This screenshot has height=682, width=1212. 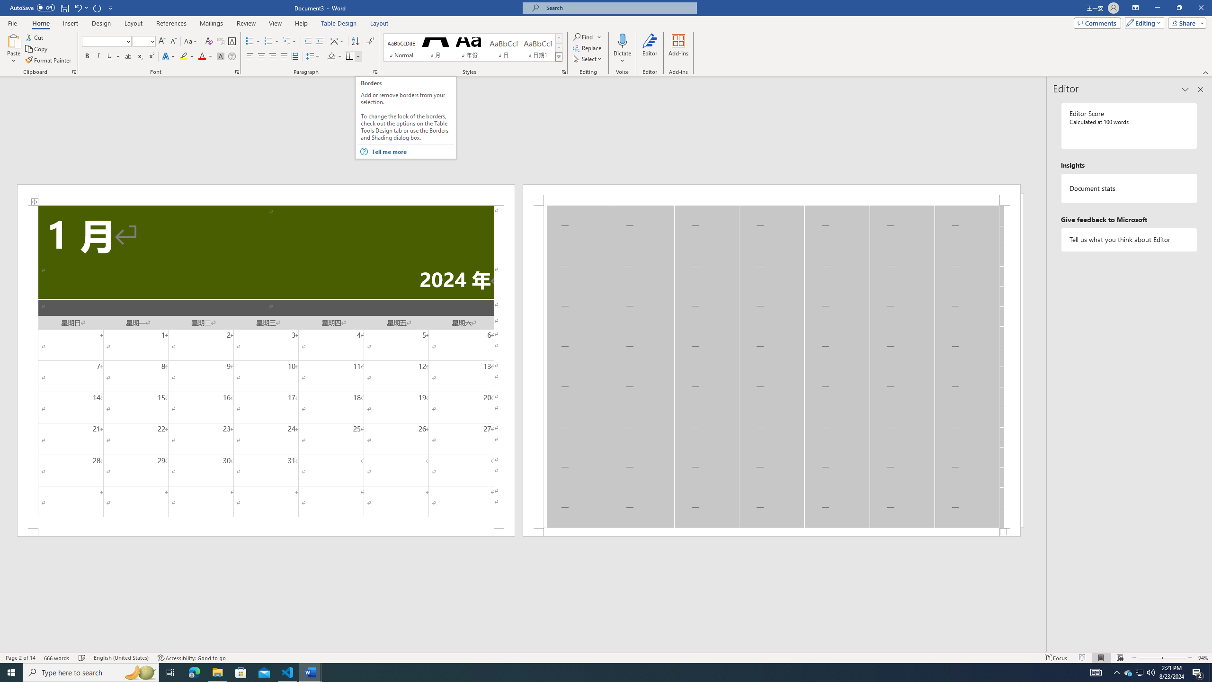 I want to click on Open, so click(x=151, y=41).